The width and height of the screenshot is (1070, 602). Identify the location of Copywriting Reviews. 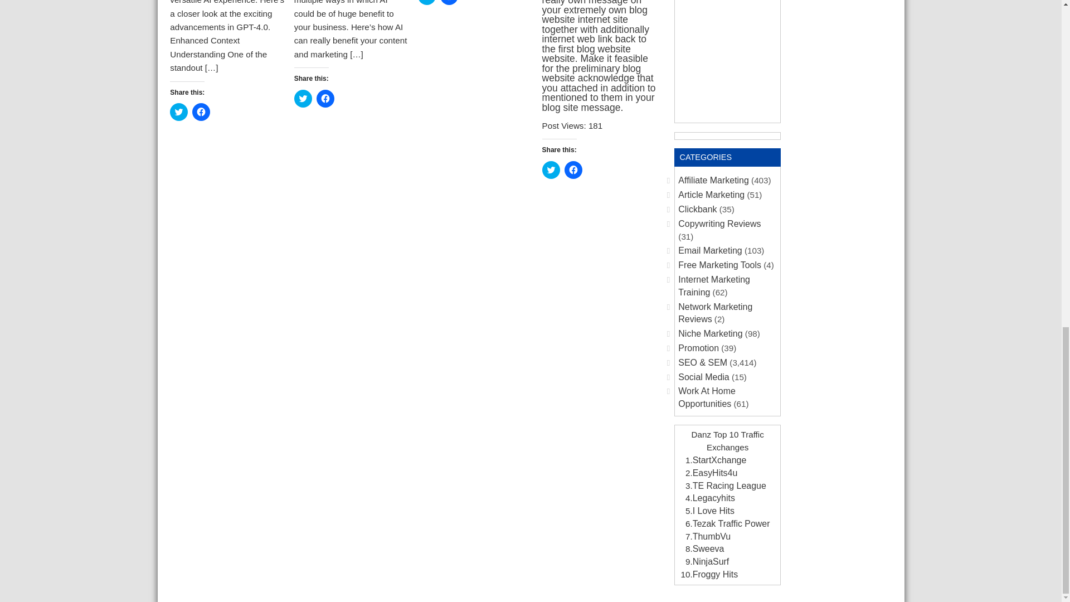
(719, 224).